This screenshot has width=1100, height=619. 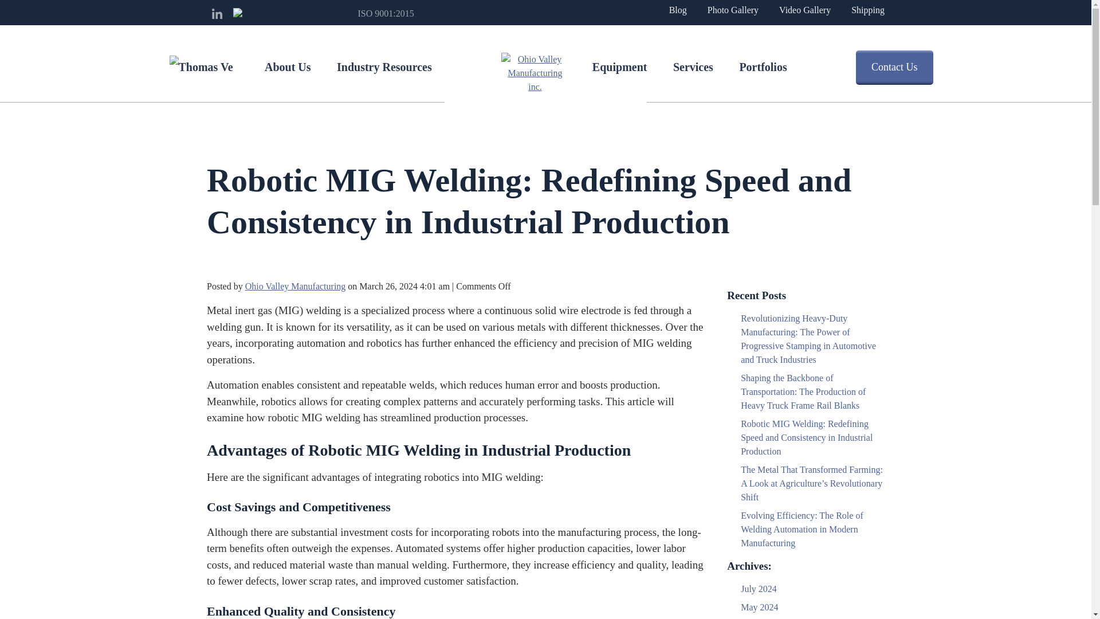 What do you see at coordinates (372, 13) in the screenshot?
I see `ISO 9001:2015` at bounding box center [372, 13].